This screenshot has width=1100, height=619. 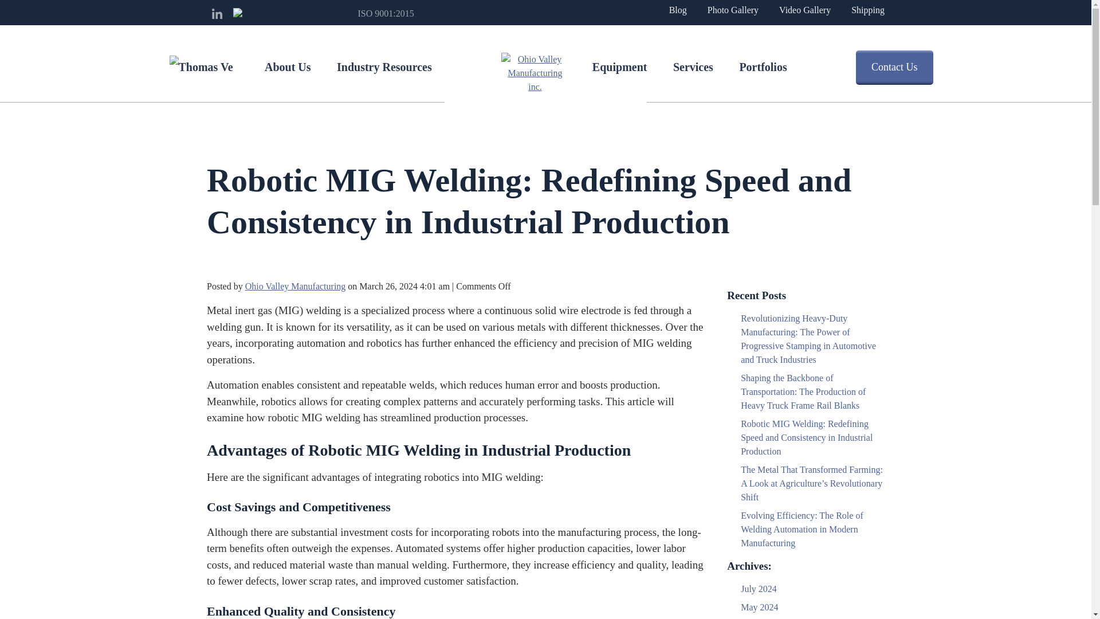 What do you see at coordinates (372, 13) in the screenshot?
I see `ISO 9001:2015` at bounding box center [372, 13].